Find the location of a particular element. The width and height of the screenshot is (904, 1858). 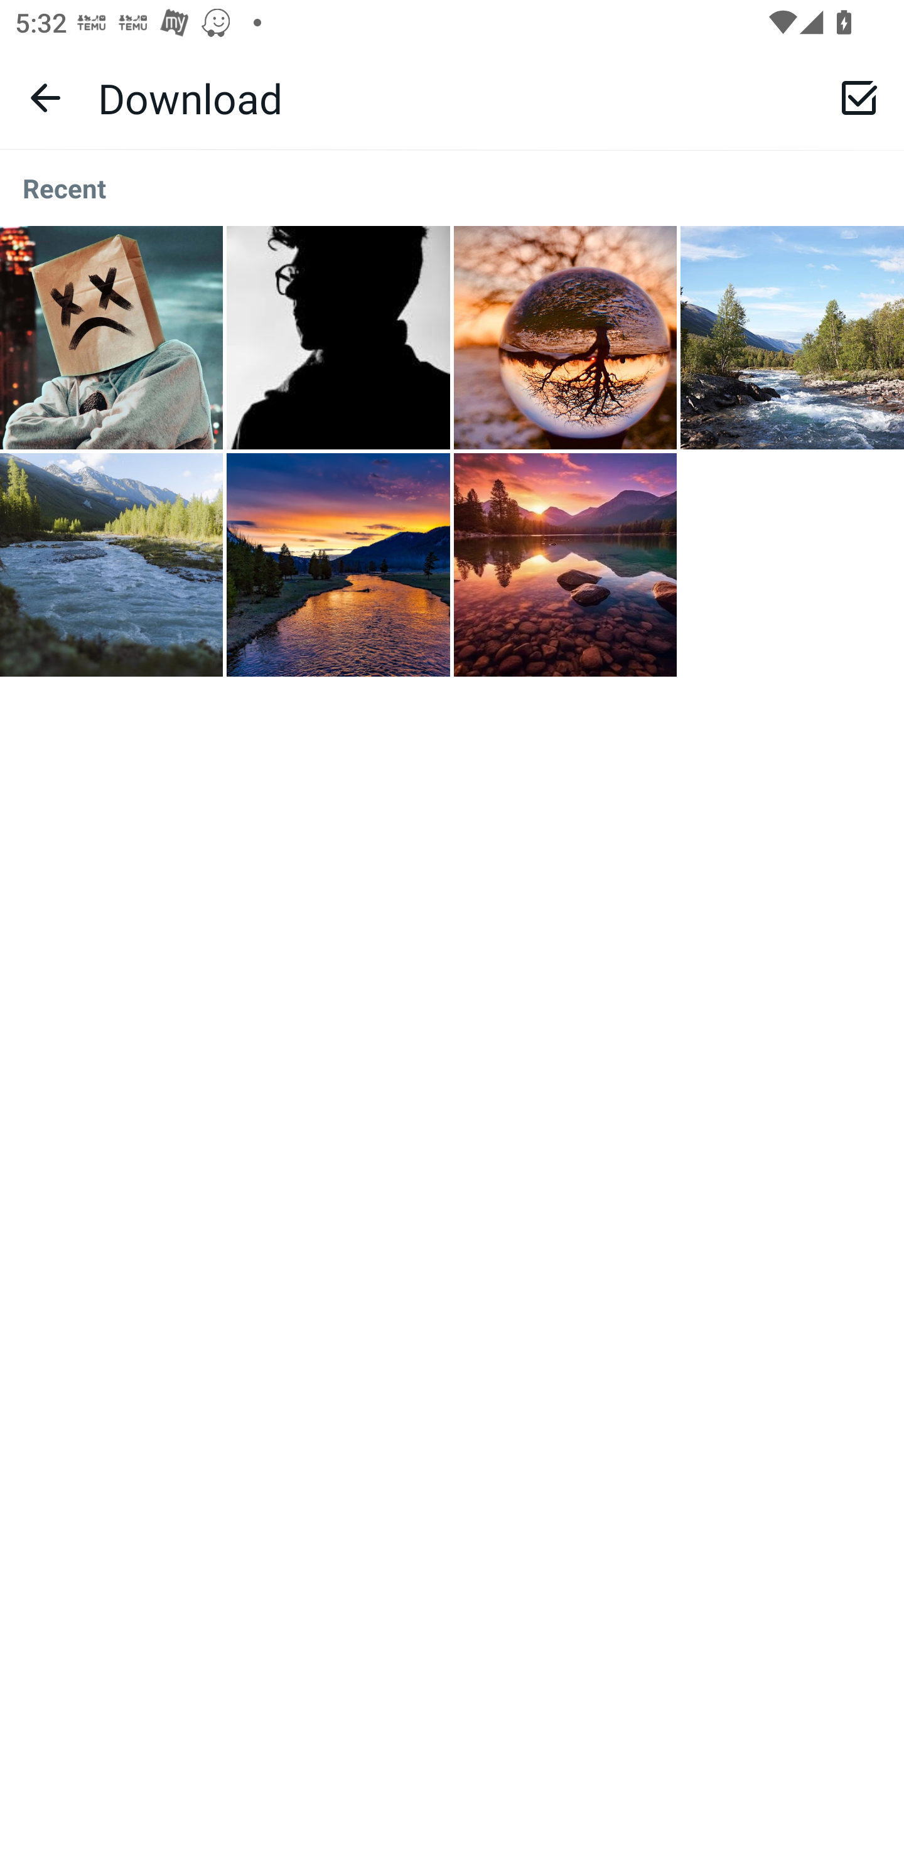

Recent is located at coordinates (452, 188).